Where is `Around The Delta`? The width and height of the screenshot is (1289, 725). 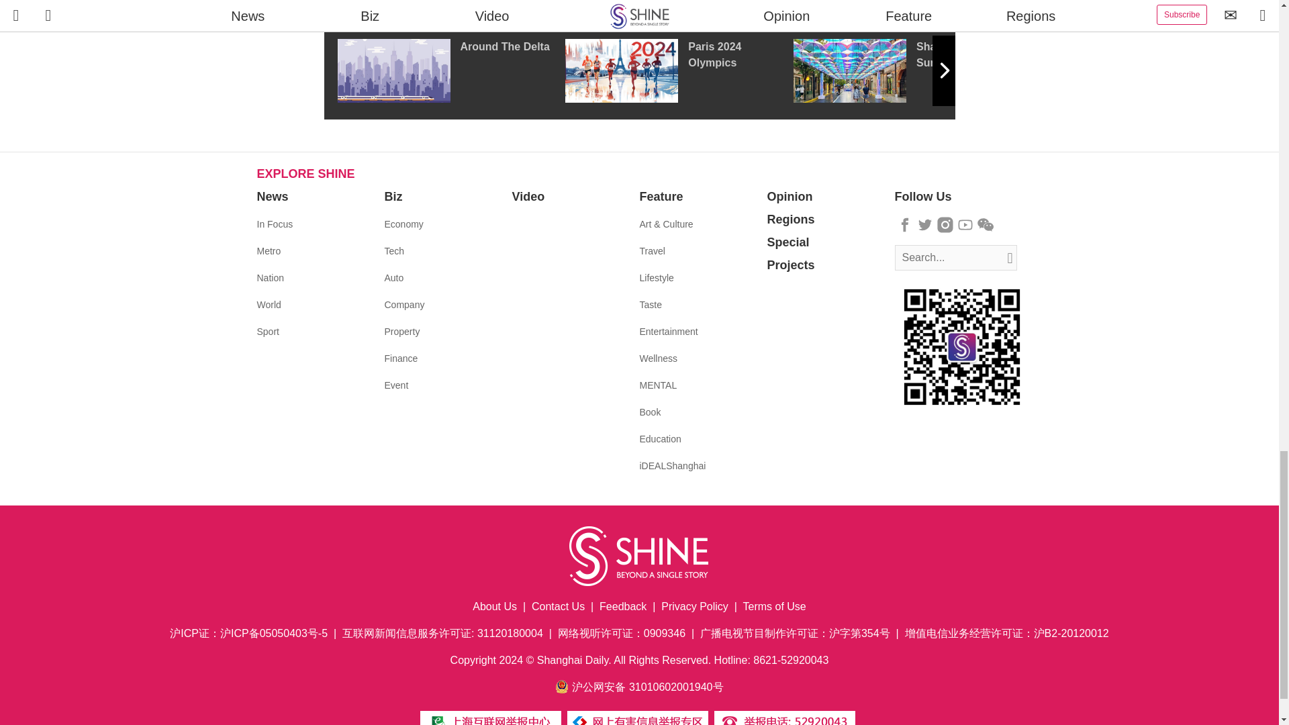 Around The Delta is located at coordinates (450, 70).